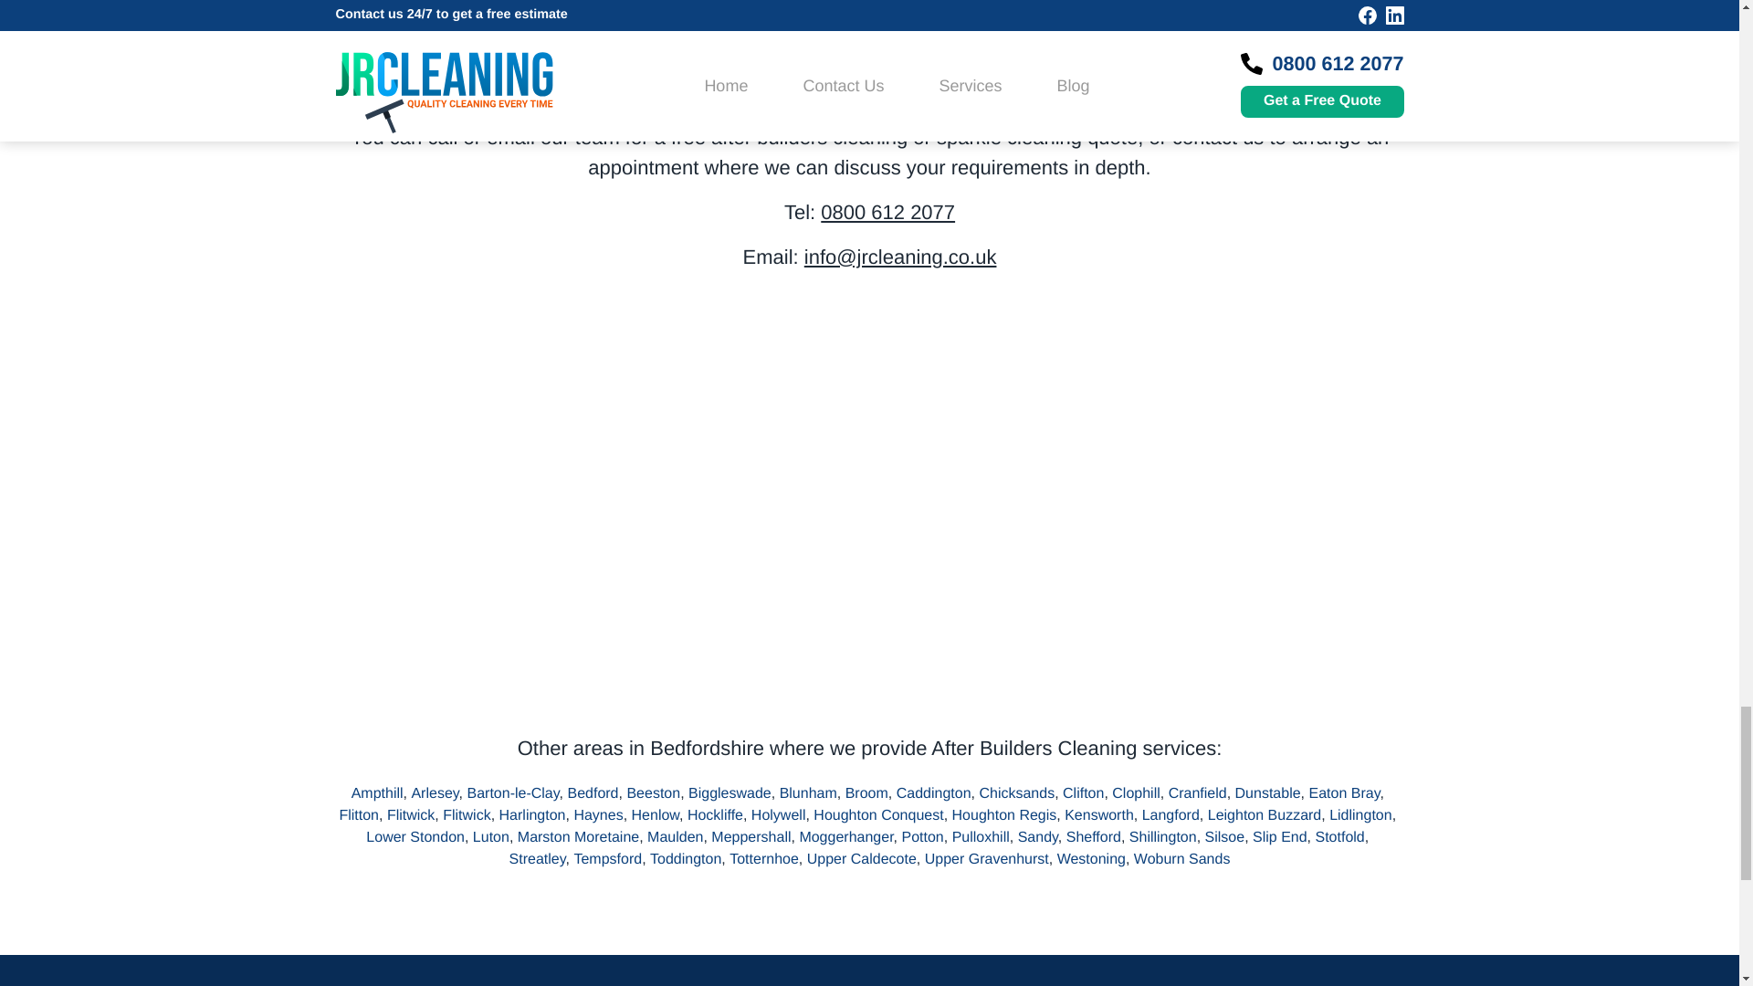  Describe the element at coordinates (1020, 793) in the screenshot. I see `Chicksands` at that location.